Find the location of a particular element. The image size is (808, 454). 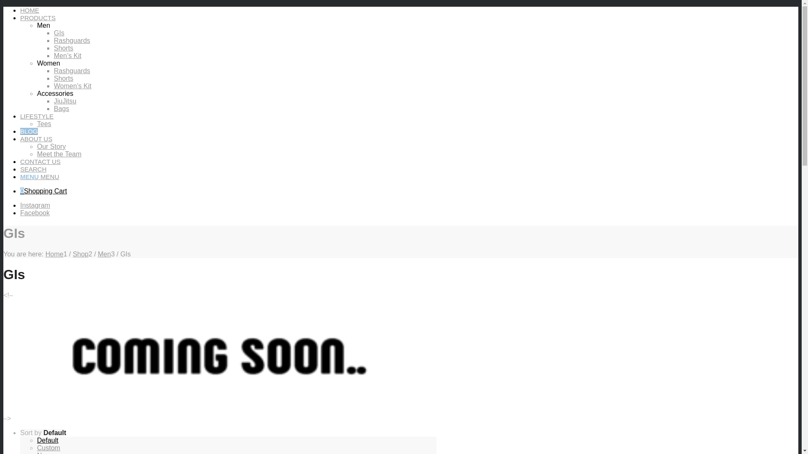

Shop is located at coordinates (81, 254).